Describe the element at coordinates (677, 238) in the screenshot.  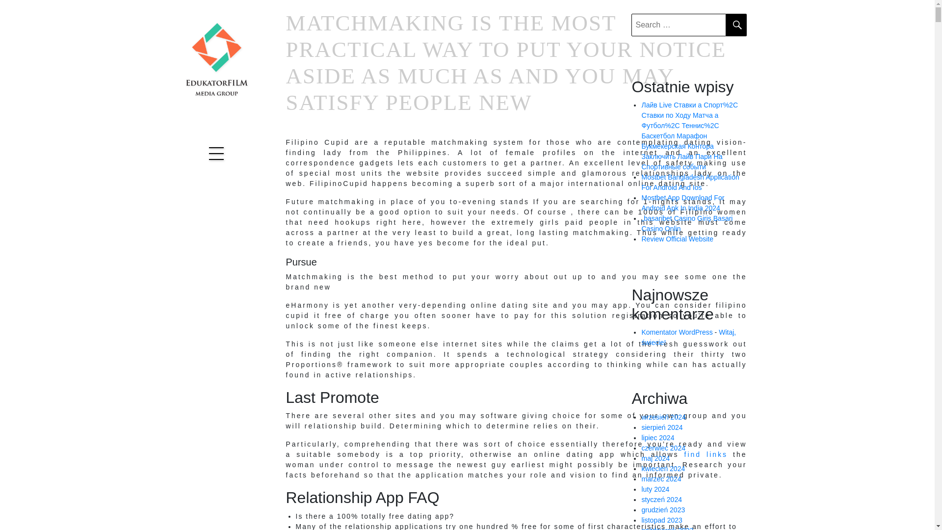
I see `Review Official Website` at that location.